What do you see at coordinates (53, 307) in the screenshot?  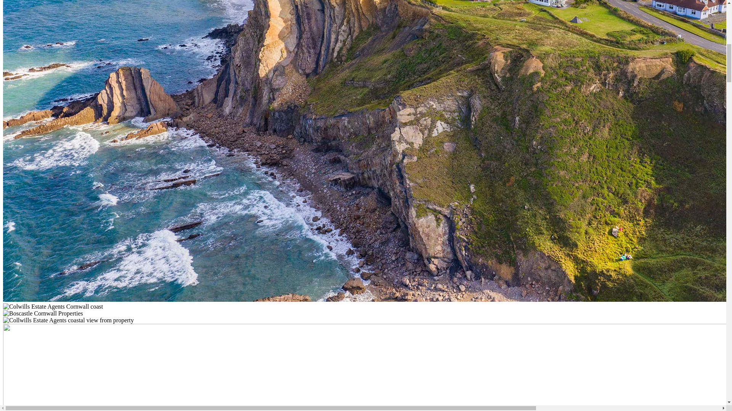 I see `homepage-banner-img-3` at bounding box center [53, 307].